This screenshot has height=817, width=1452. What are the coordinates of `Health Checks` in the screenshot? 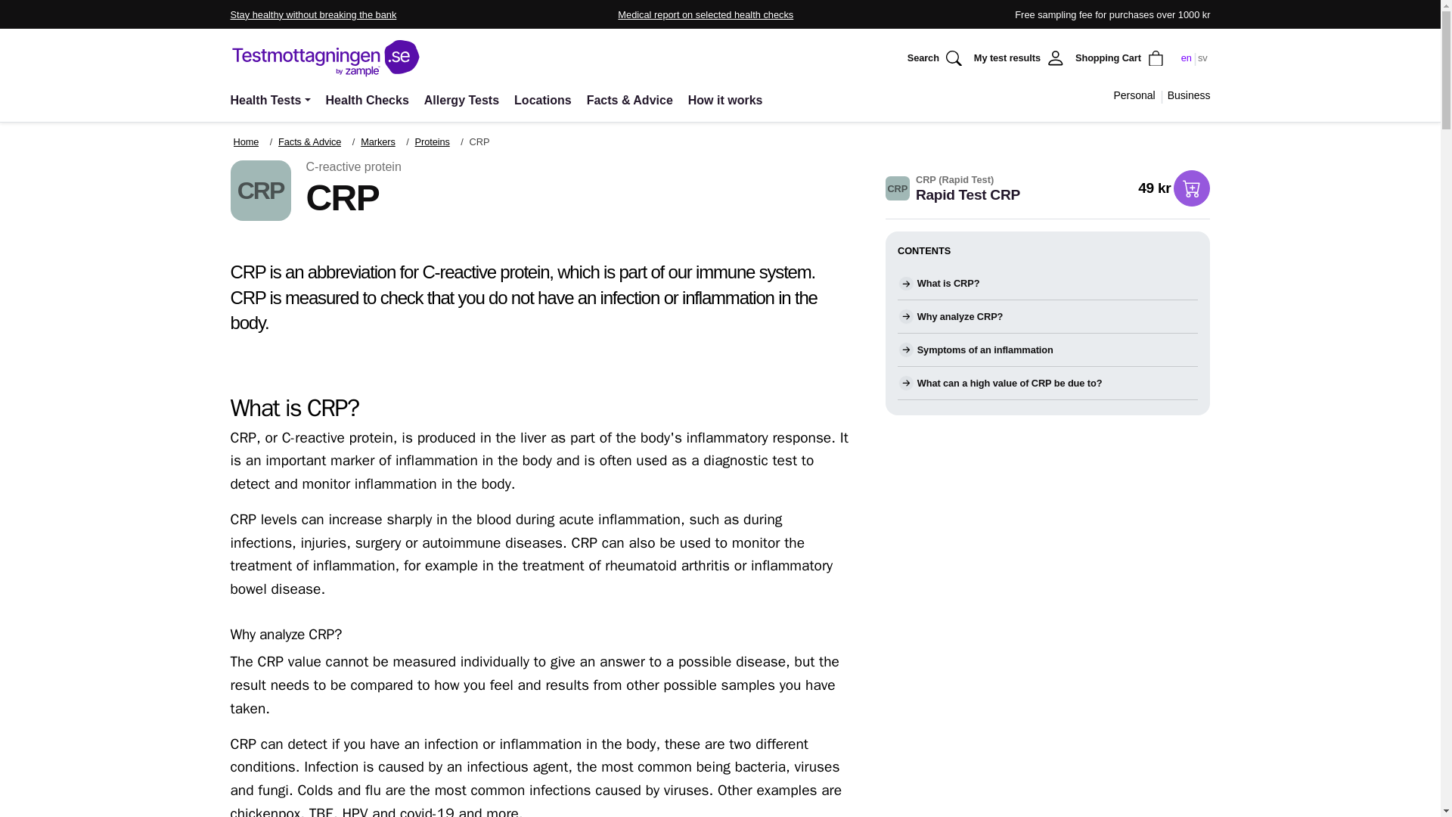 It's located at (368, 100).